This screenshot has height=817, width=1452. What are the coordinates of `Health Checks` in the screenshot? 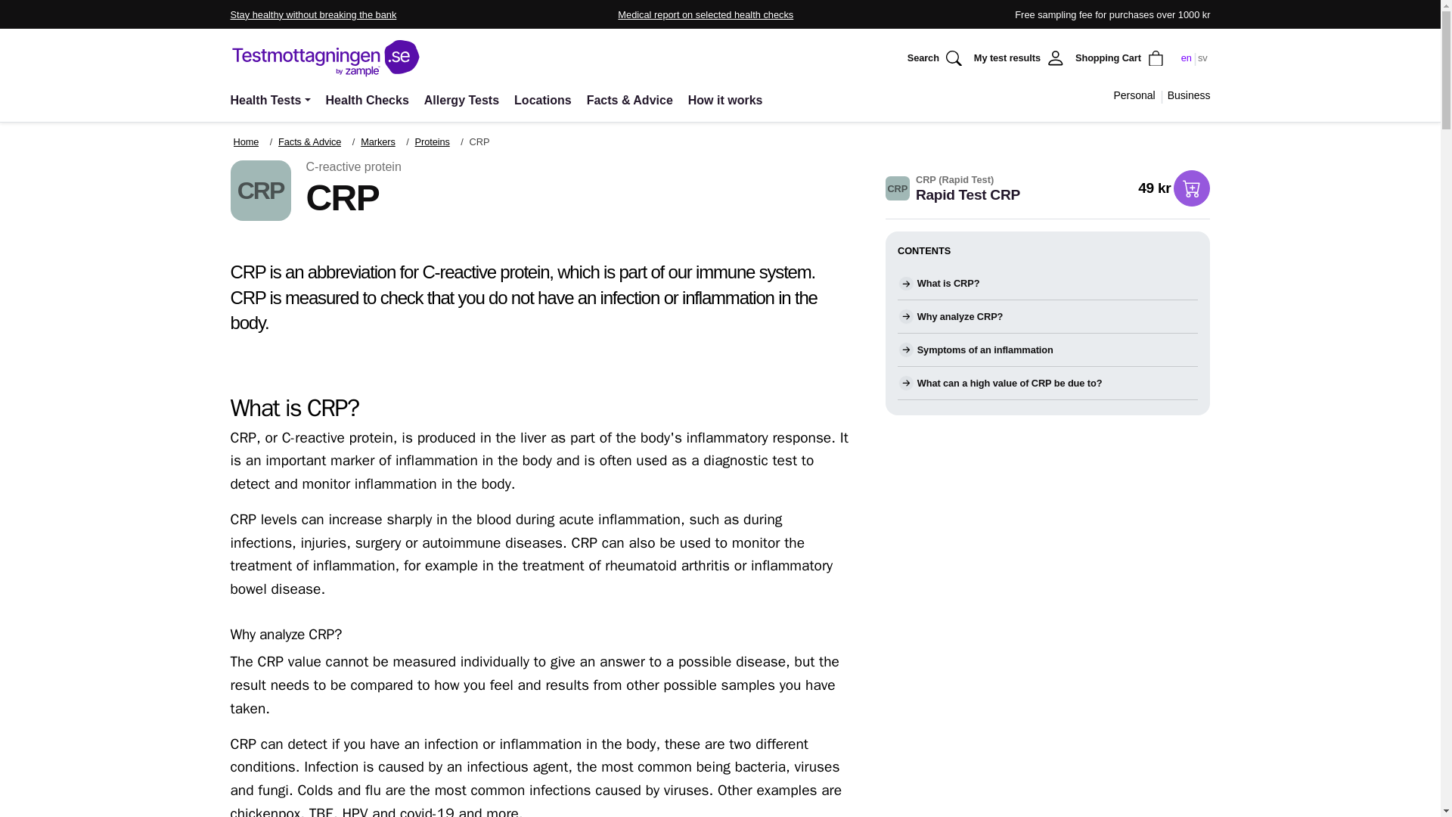 It's located at (368, 100).